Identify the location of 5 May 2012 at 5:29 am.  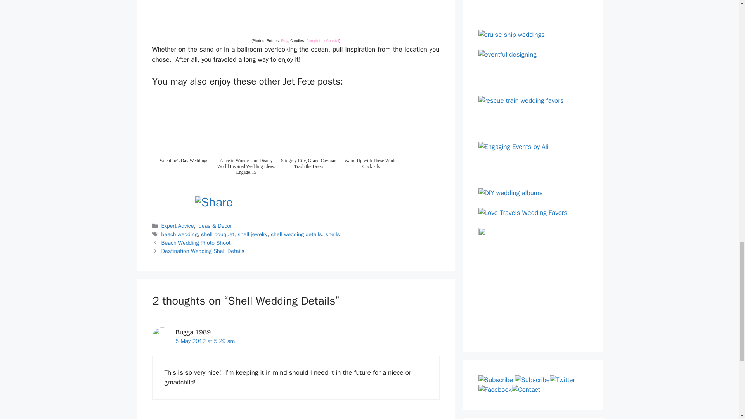
(205, 341).